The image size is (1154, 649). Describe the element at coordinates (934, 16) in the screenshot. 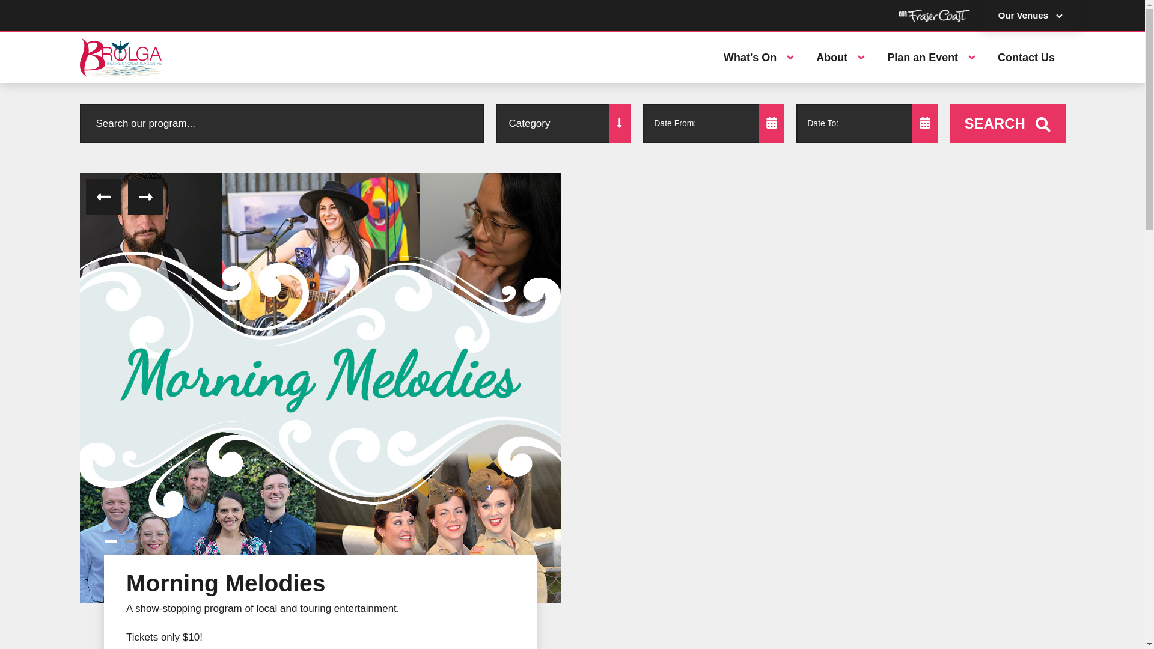

I see `Our Fraser Coast` at that location.